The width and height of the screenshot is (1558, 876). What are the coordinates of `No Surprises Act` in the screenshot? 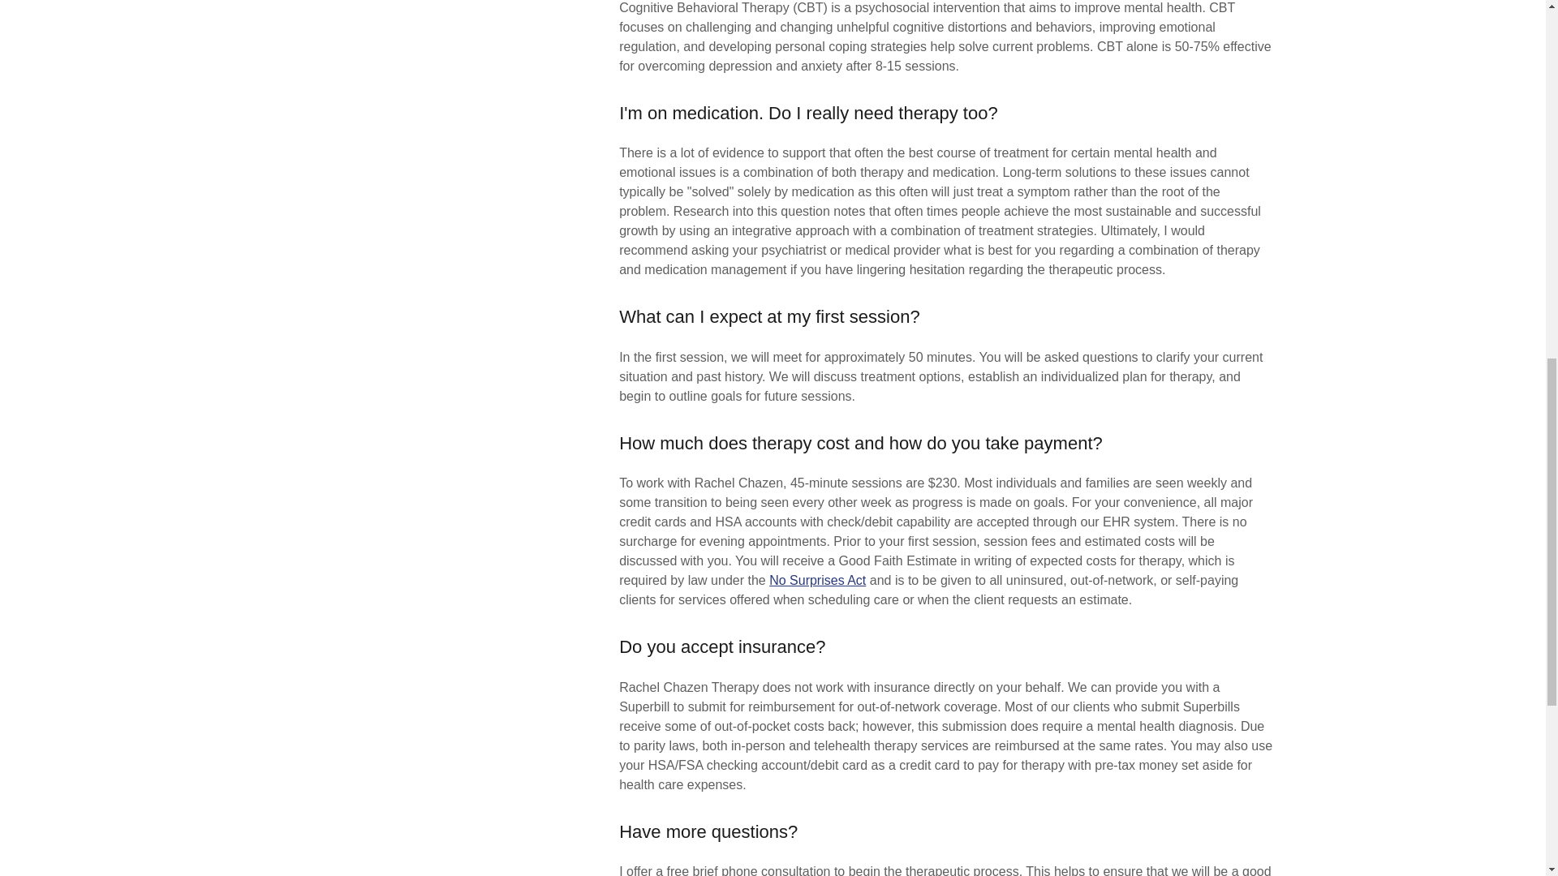 It's located at (818, 580).